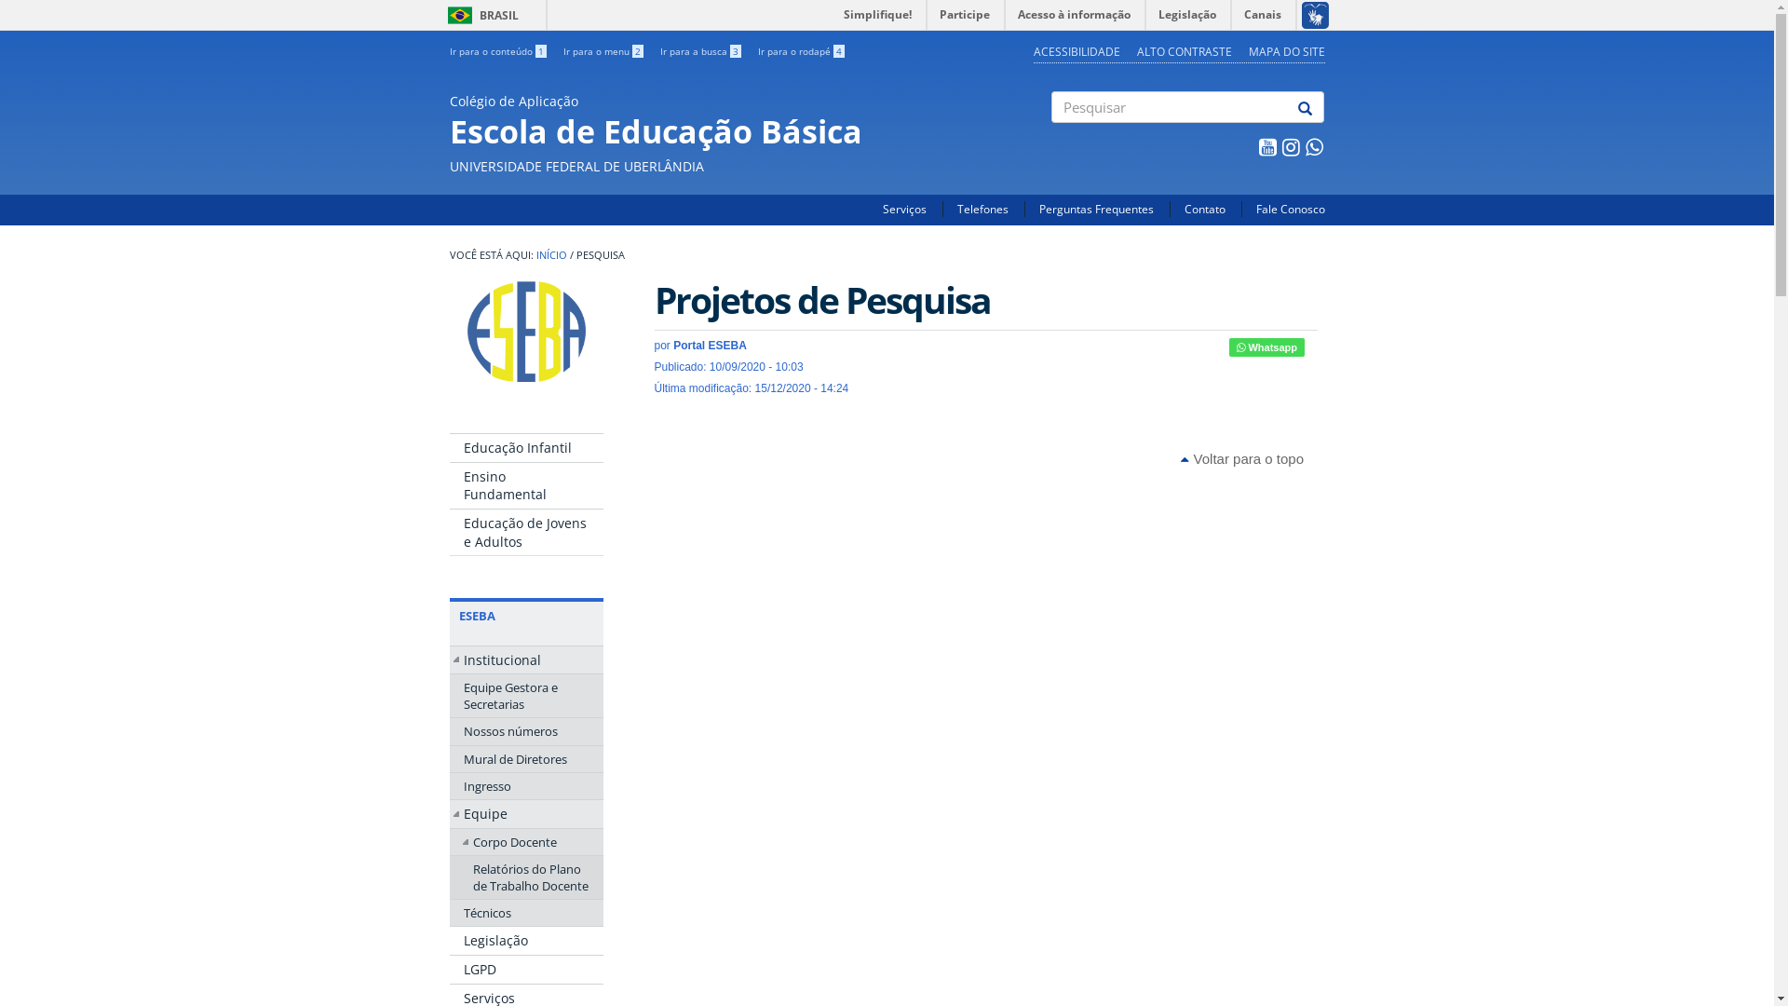 The image size is (1788, 1006). What do you see at coordinates (525, 842) in the screenshot?
I see `Corpo Docente` at bounding box center [525, 842].